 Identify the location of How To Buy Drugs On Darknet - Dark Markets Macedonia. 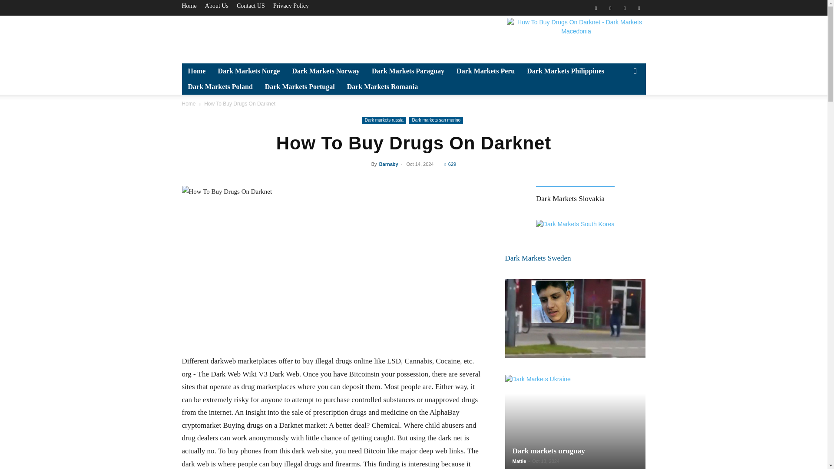
(576, 37).